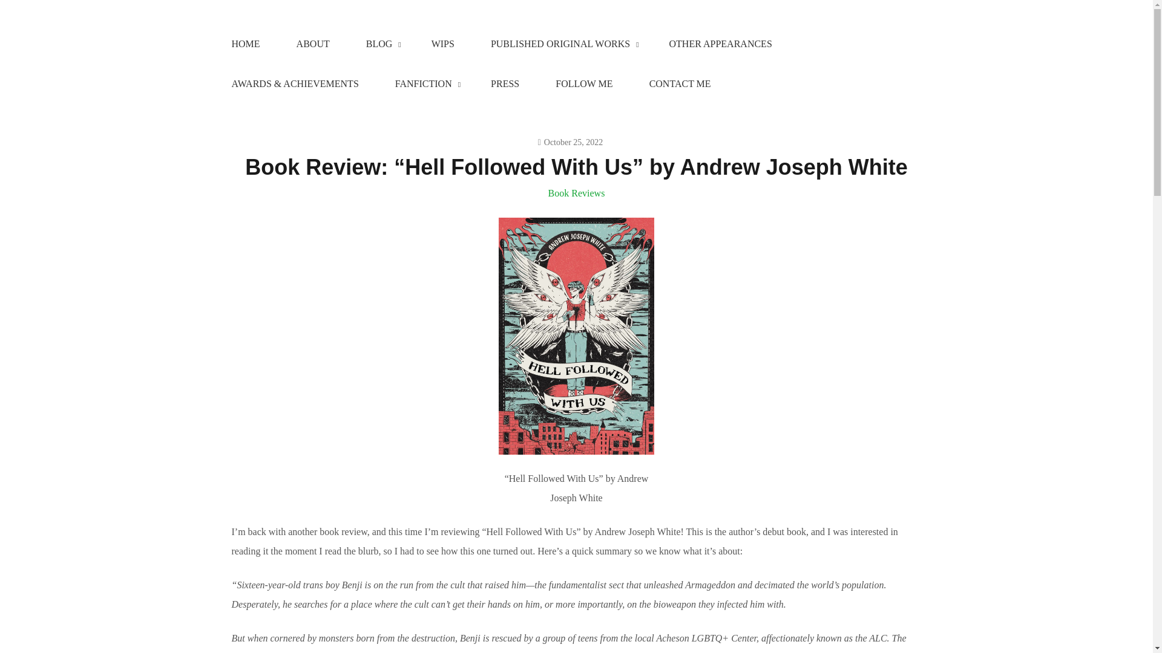  I want to click on October 25, 2022, so click(570, 142).